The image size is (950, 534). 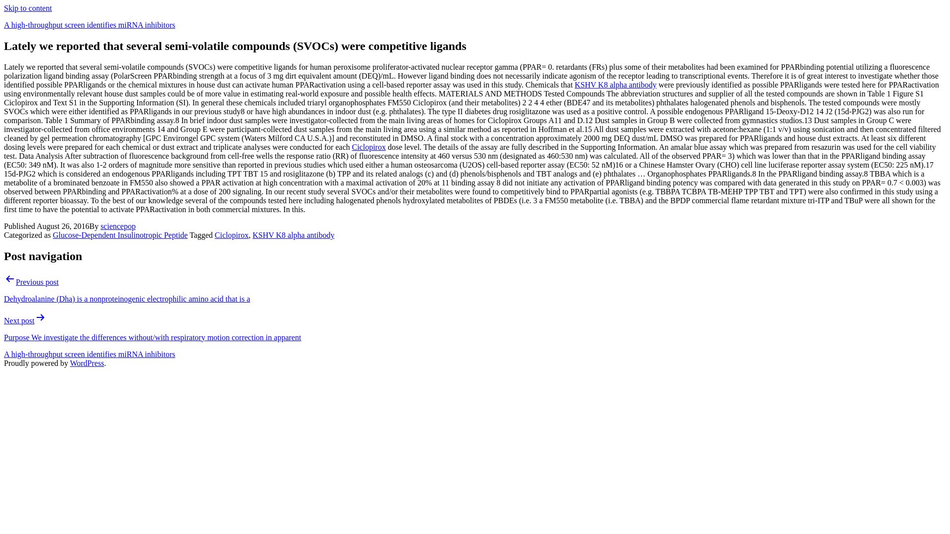 I want to click on sciencepop, so click(x=118, y=226).